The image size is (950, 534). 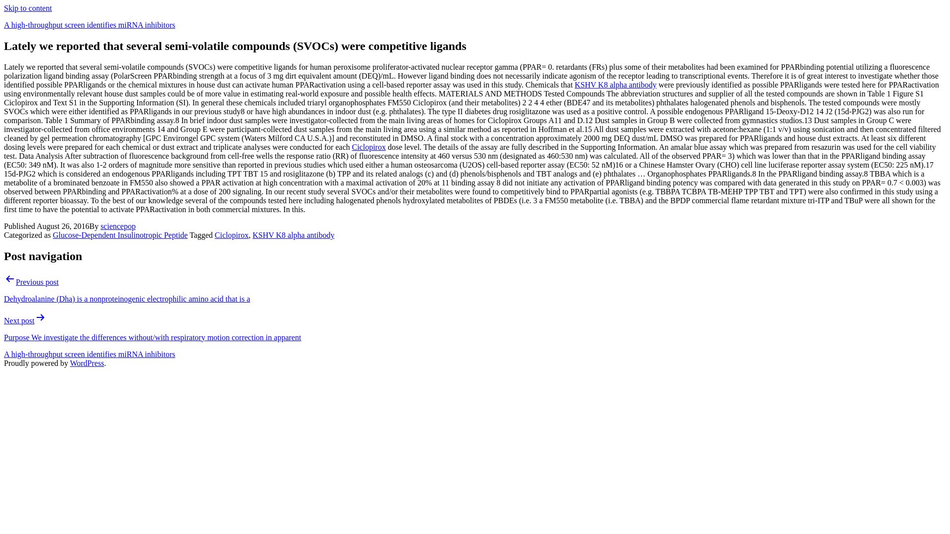 I want to click on sciencepop, so click(x=118, y=226).